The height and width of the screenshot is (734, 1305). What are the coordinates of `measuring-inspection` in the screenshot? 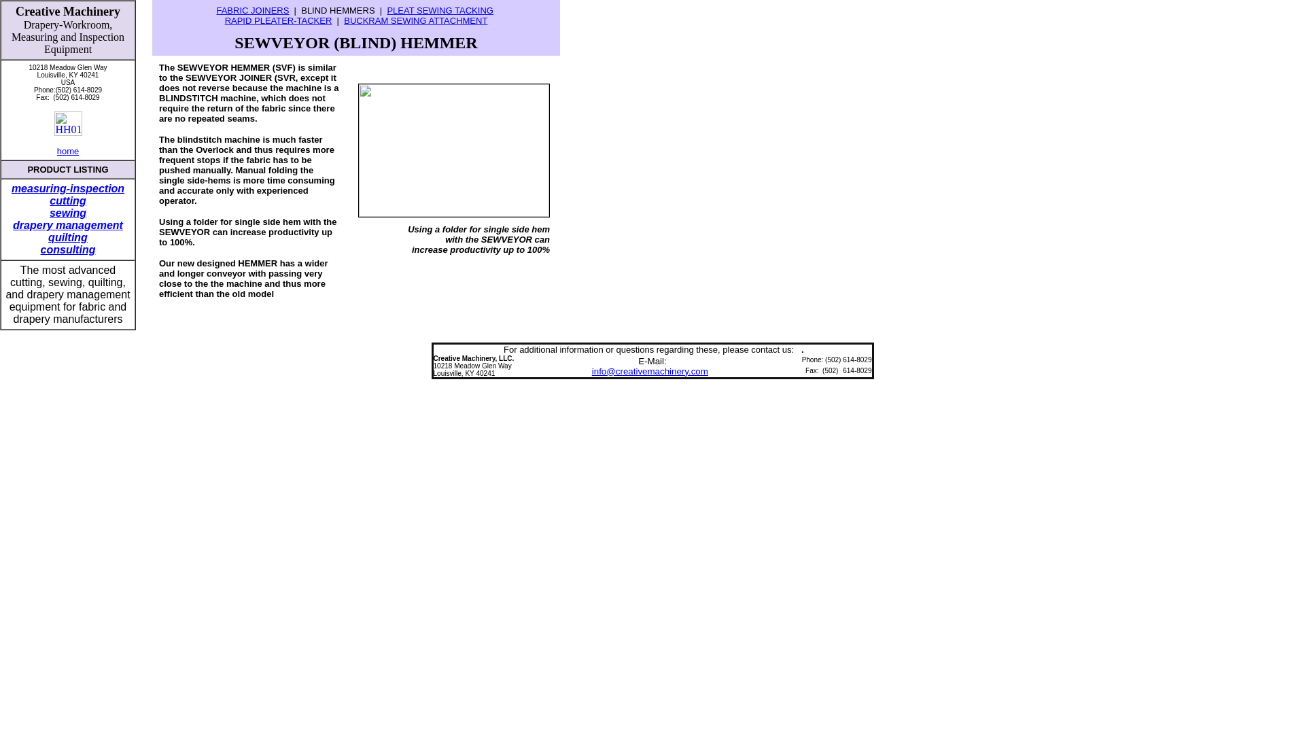 It's located at (68, 188).